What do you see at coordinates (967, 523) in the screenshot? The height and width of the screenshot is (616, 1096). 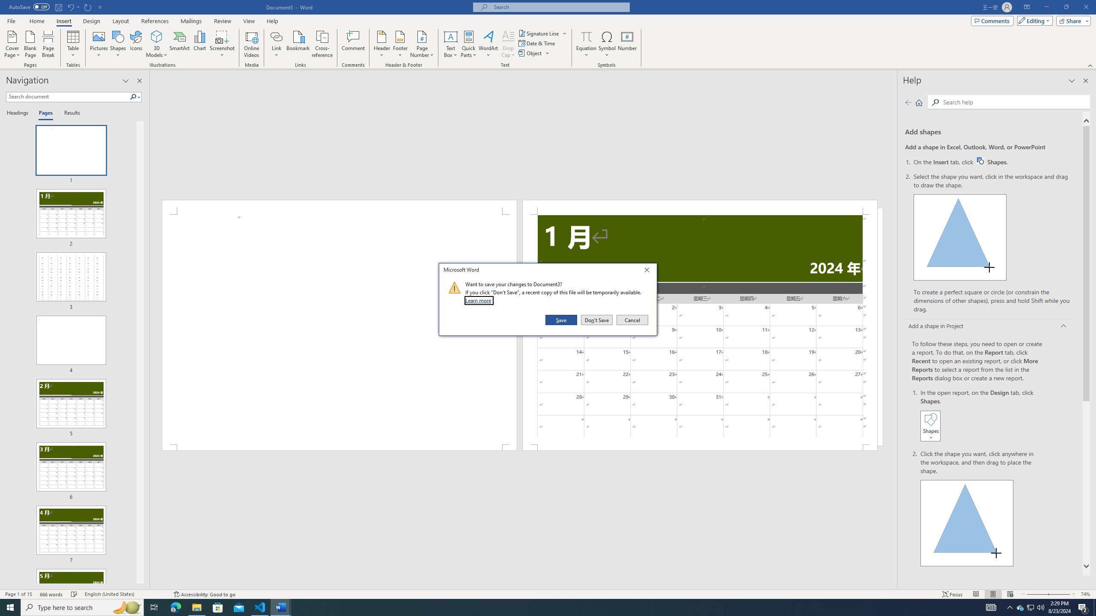 I see `Drawing a shape` at bounding box center [967, 523].